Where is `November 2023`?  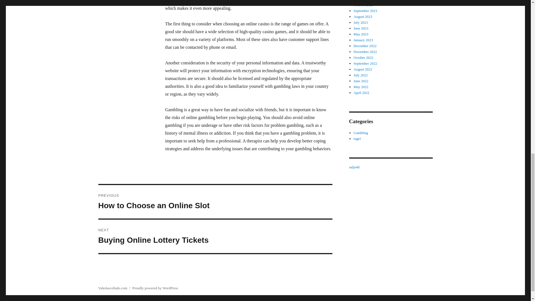 November 2023 is located at coordinates (365, 1).